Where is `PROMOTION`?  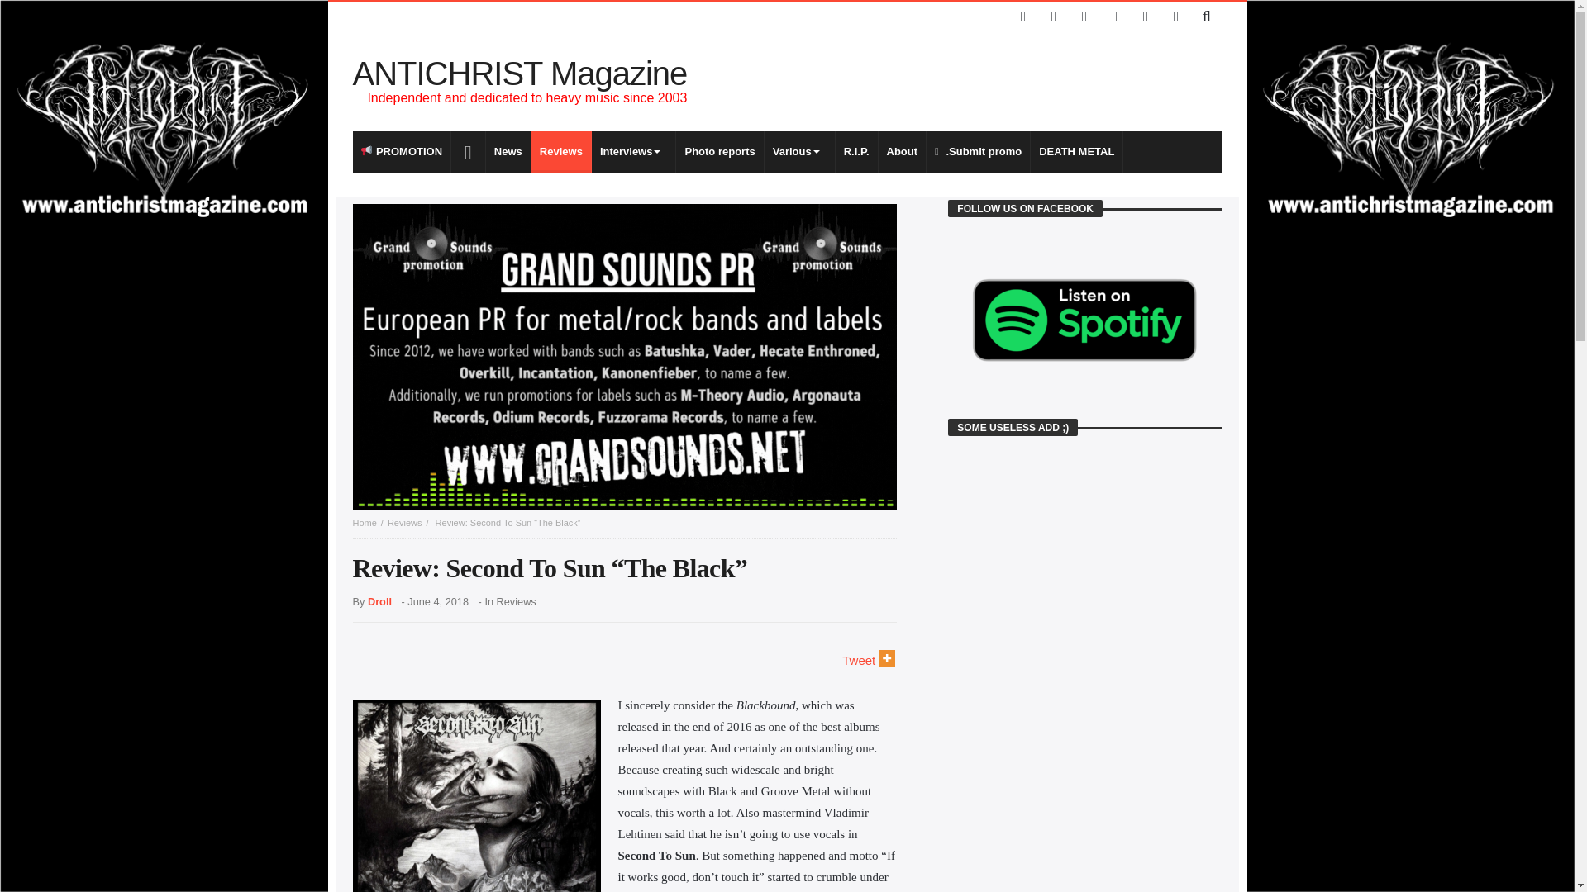 PROMOTION is located at coordinates (402, 152).